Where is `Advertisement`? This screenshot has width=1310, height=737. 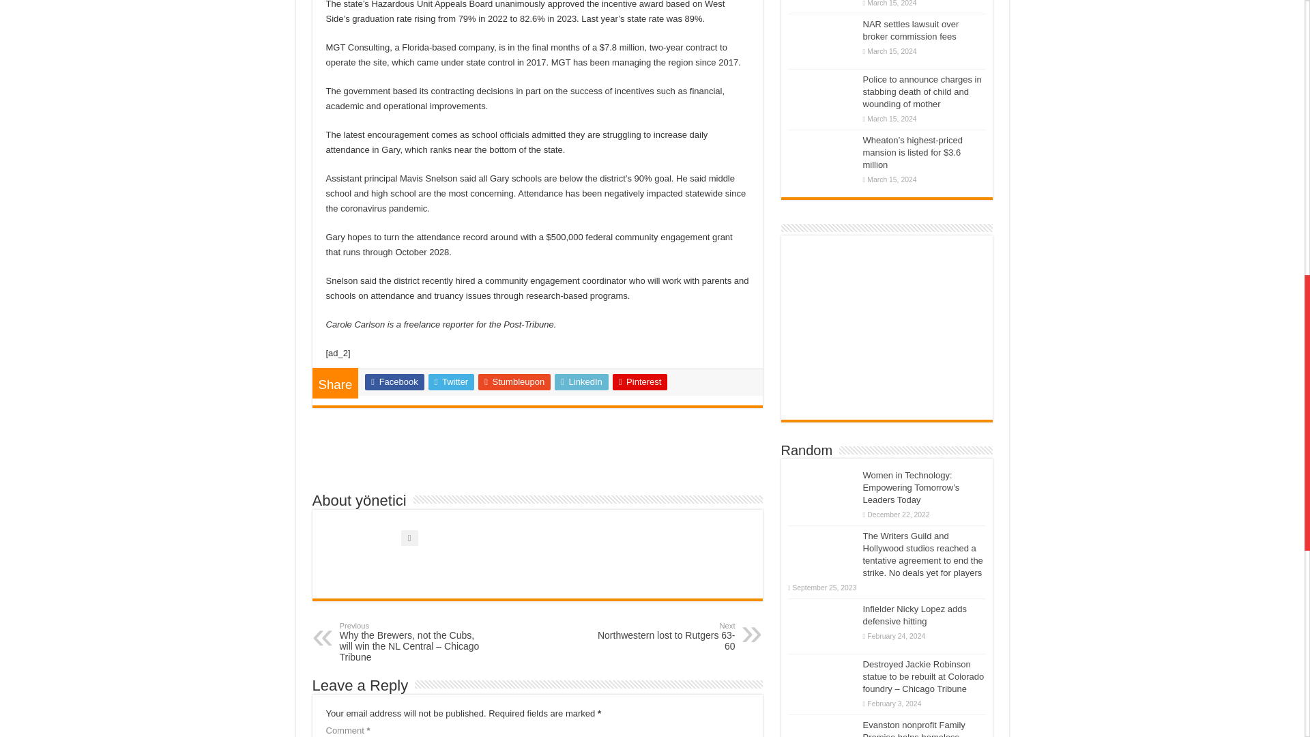
Advertisement is located at coordinates (665, 636).